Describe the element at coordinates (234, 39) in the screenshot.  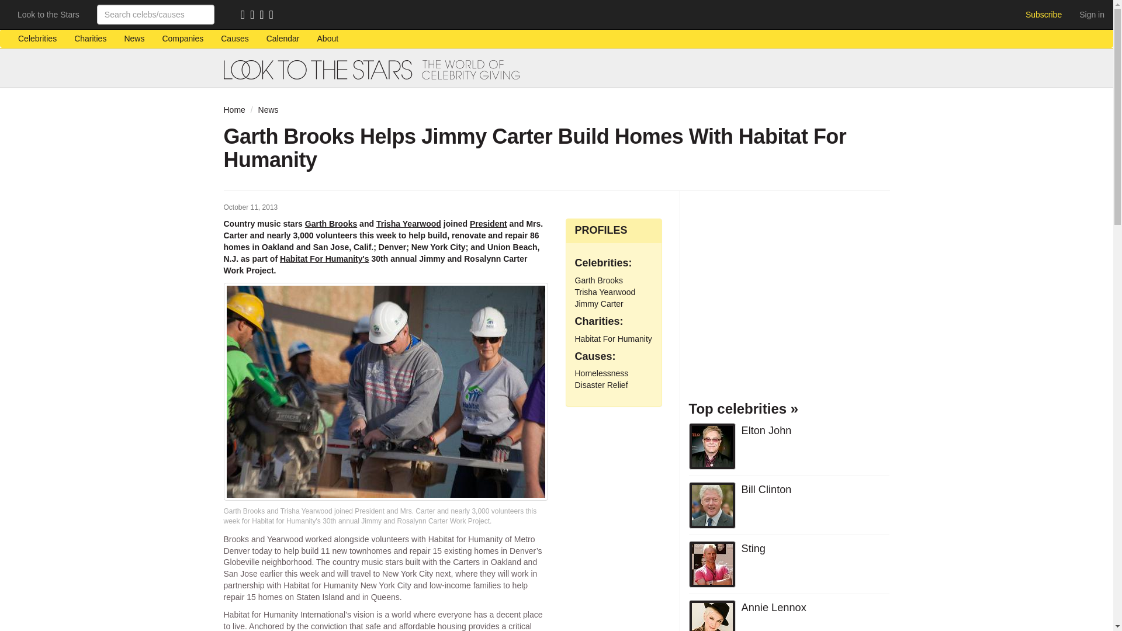
I see `Charitable areas of interest` at that location.